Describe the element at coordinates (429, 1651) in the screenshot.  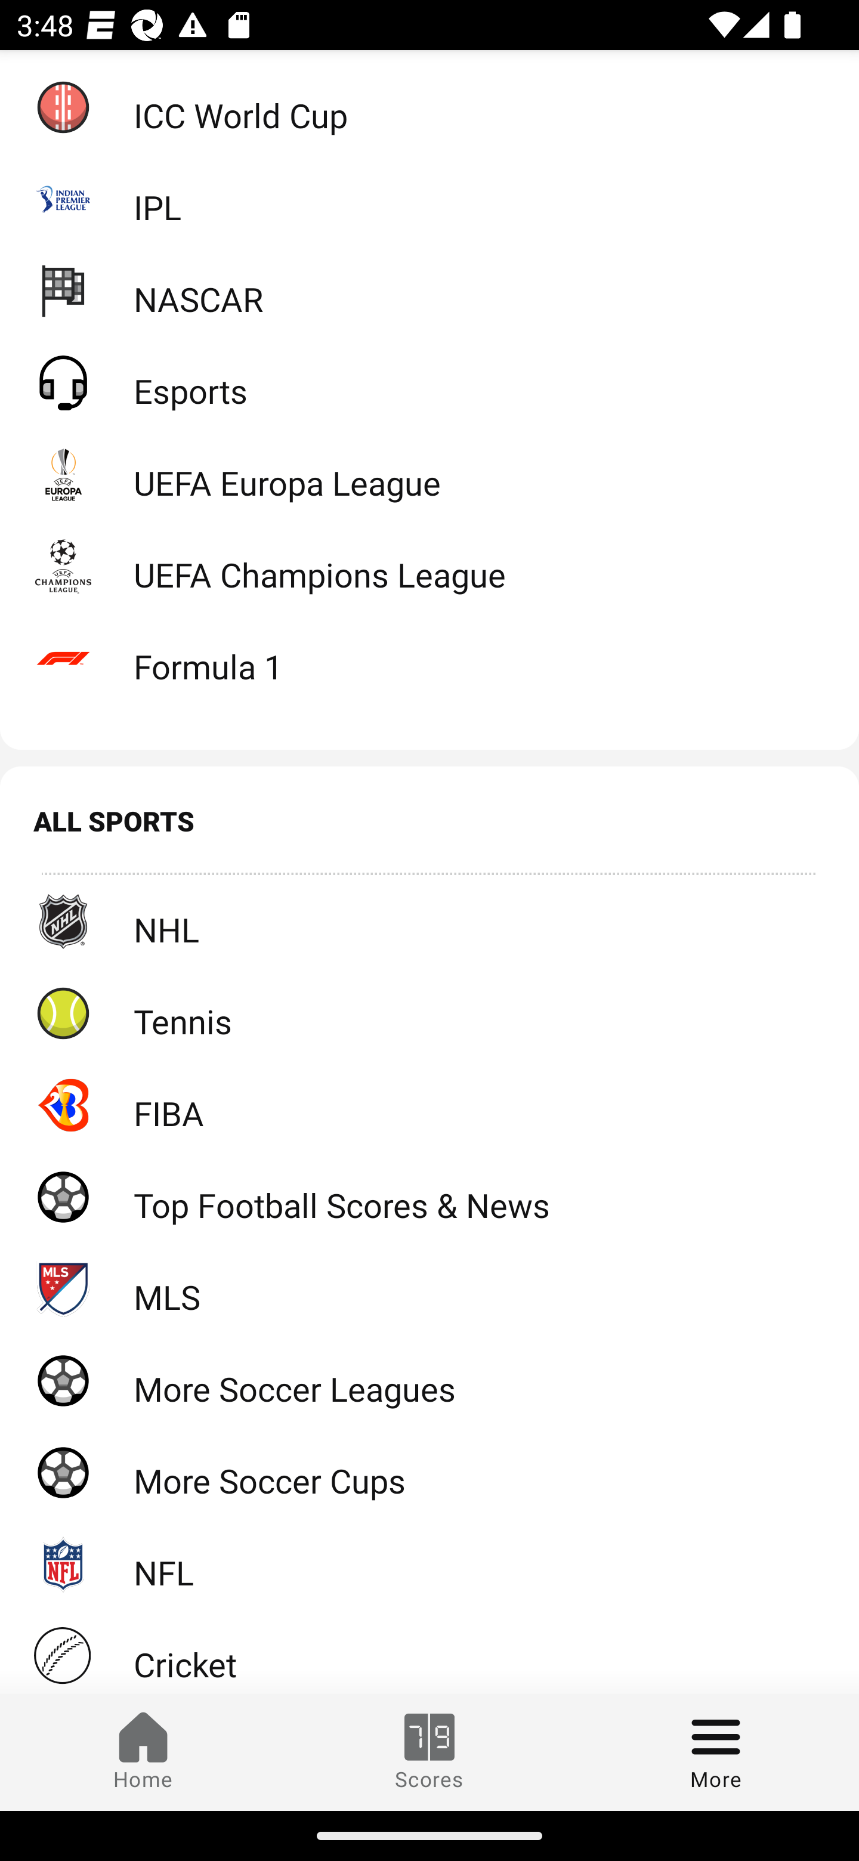
I see `Cricket G Cricket` at that location.